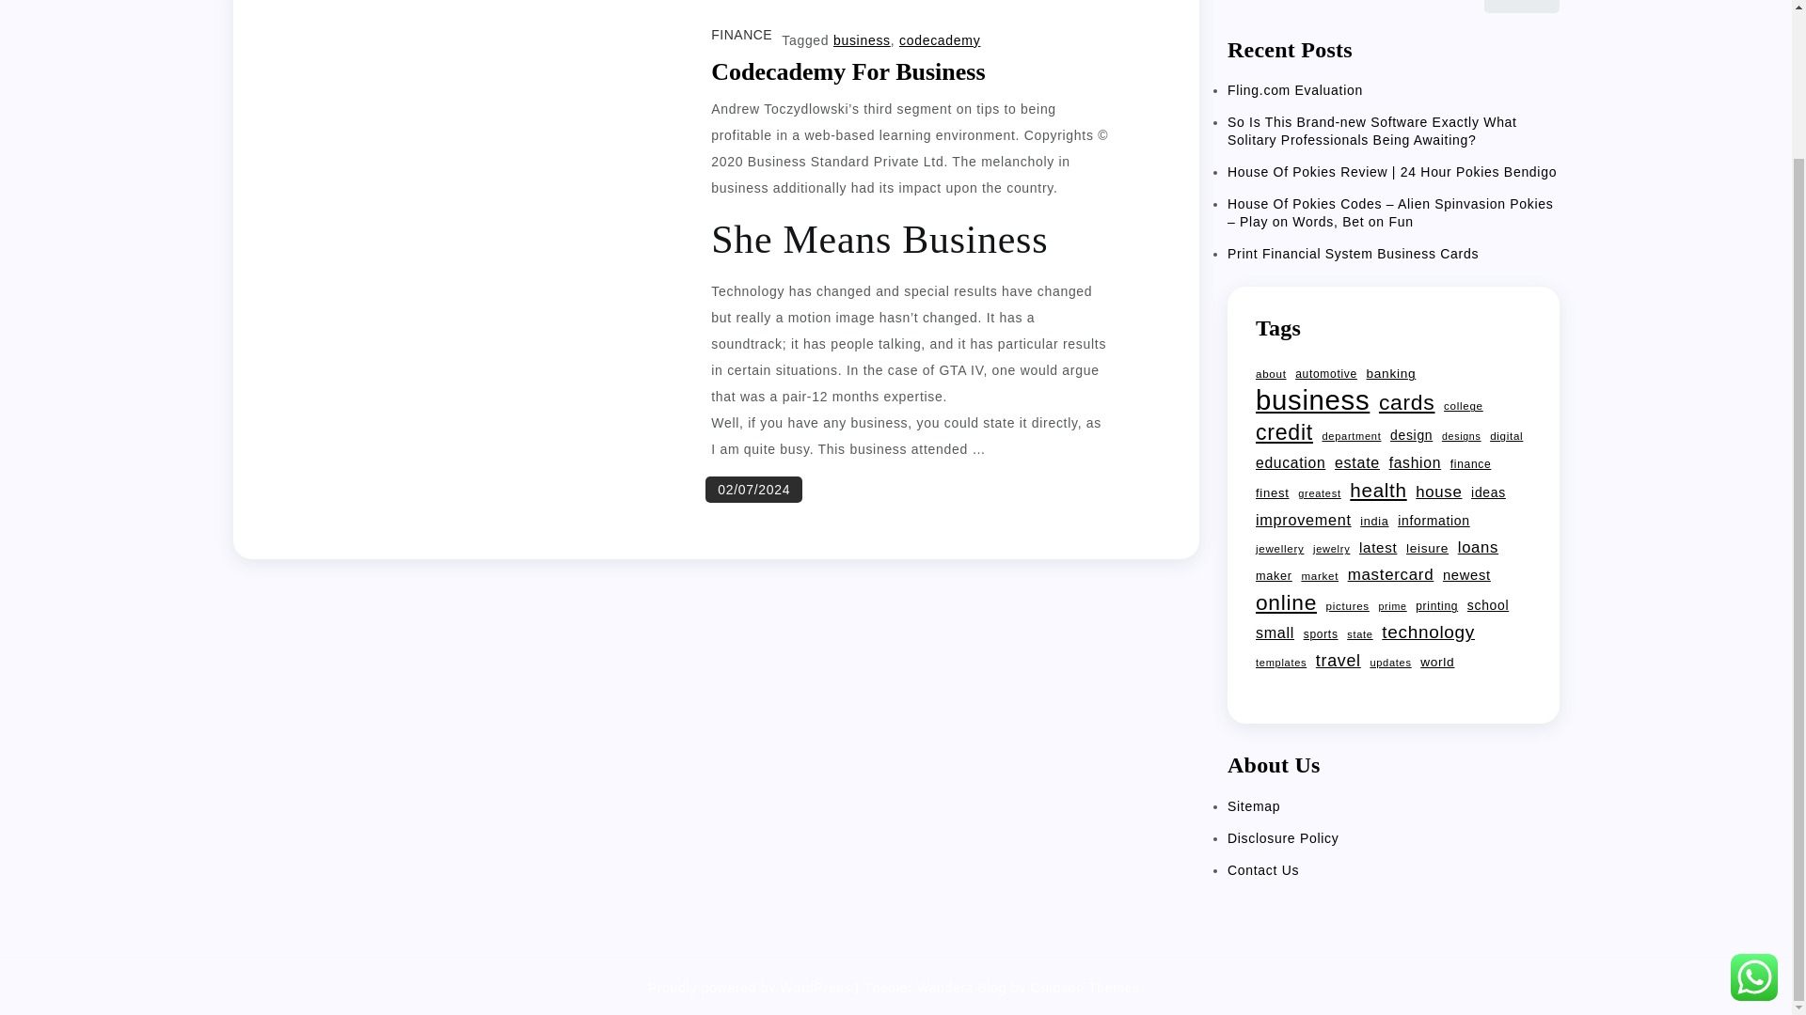 This screenshot has height=1015, width=1806. What do you see at coordinates (862, 39) in the screenshot?
I see `business` at bounding box center [862, 39].